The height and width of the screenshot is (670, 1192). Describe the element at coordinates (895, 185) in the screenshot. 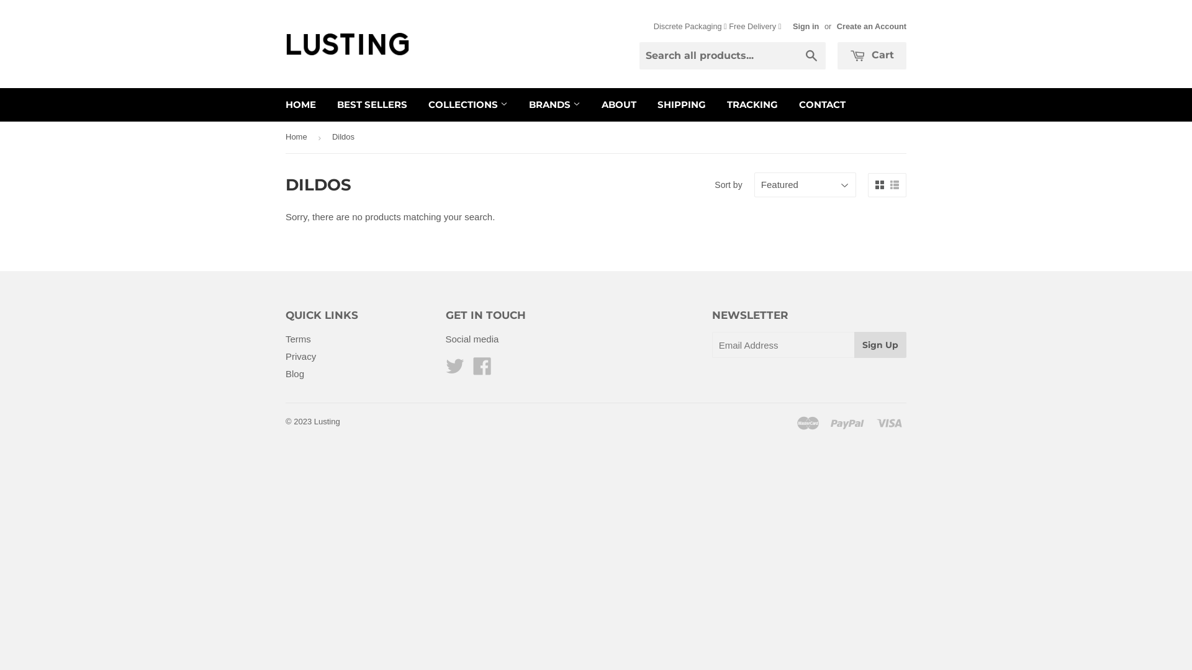

I see `List view` at that location.